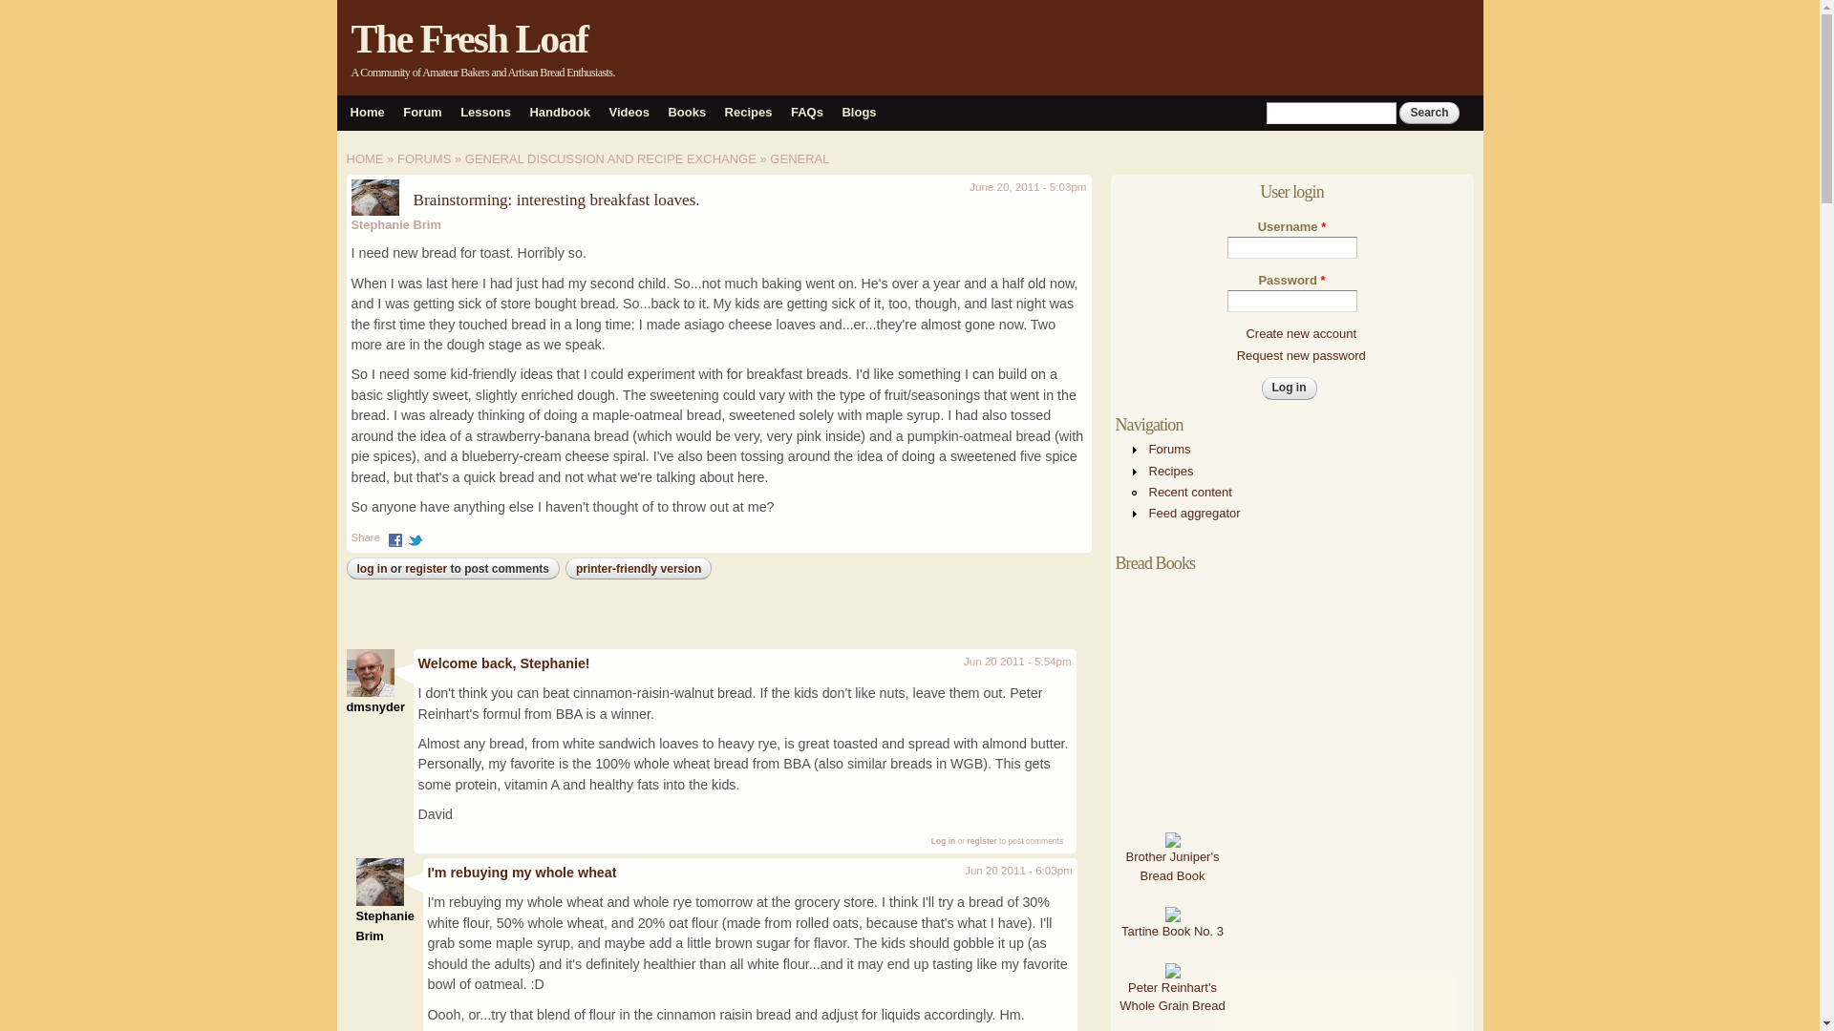 This screenshot has width=1834, height=1031. I want to click on Display a printer-friendly version of this page., so click(638, 568).